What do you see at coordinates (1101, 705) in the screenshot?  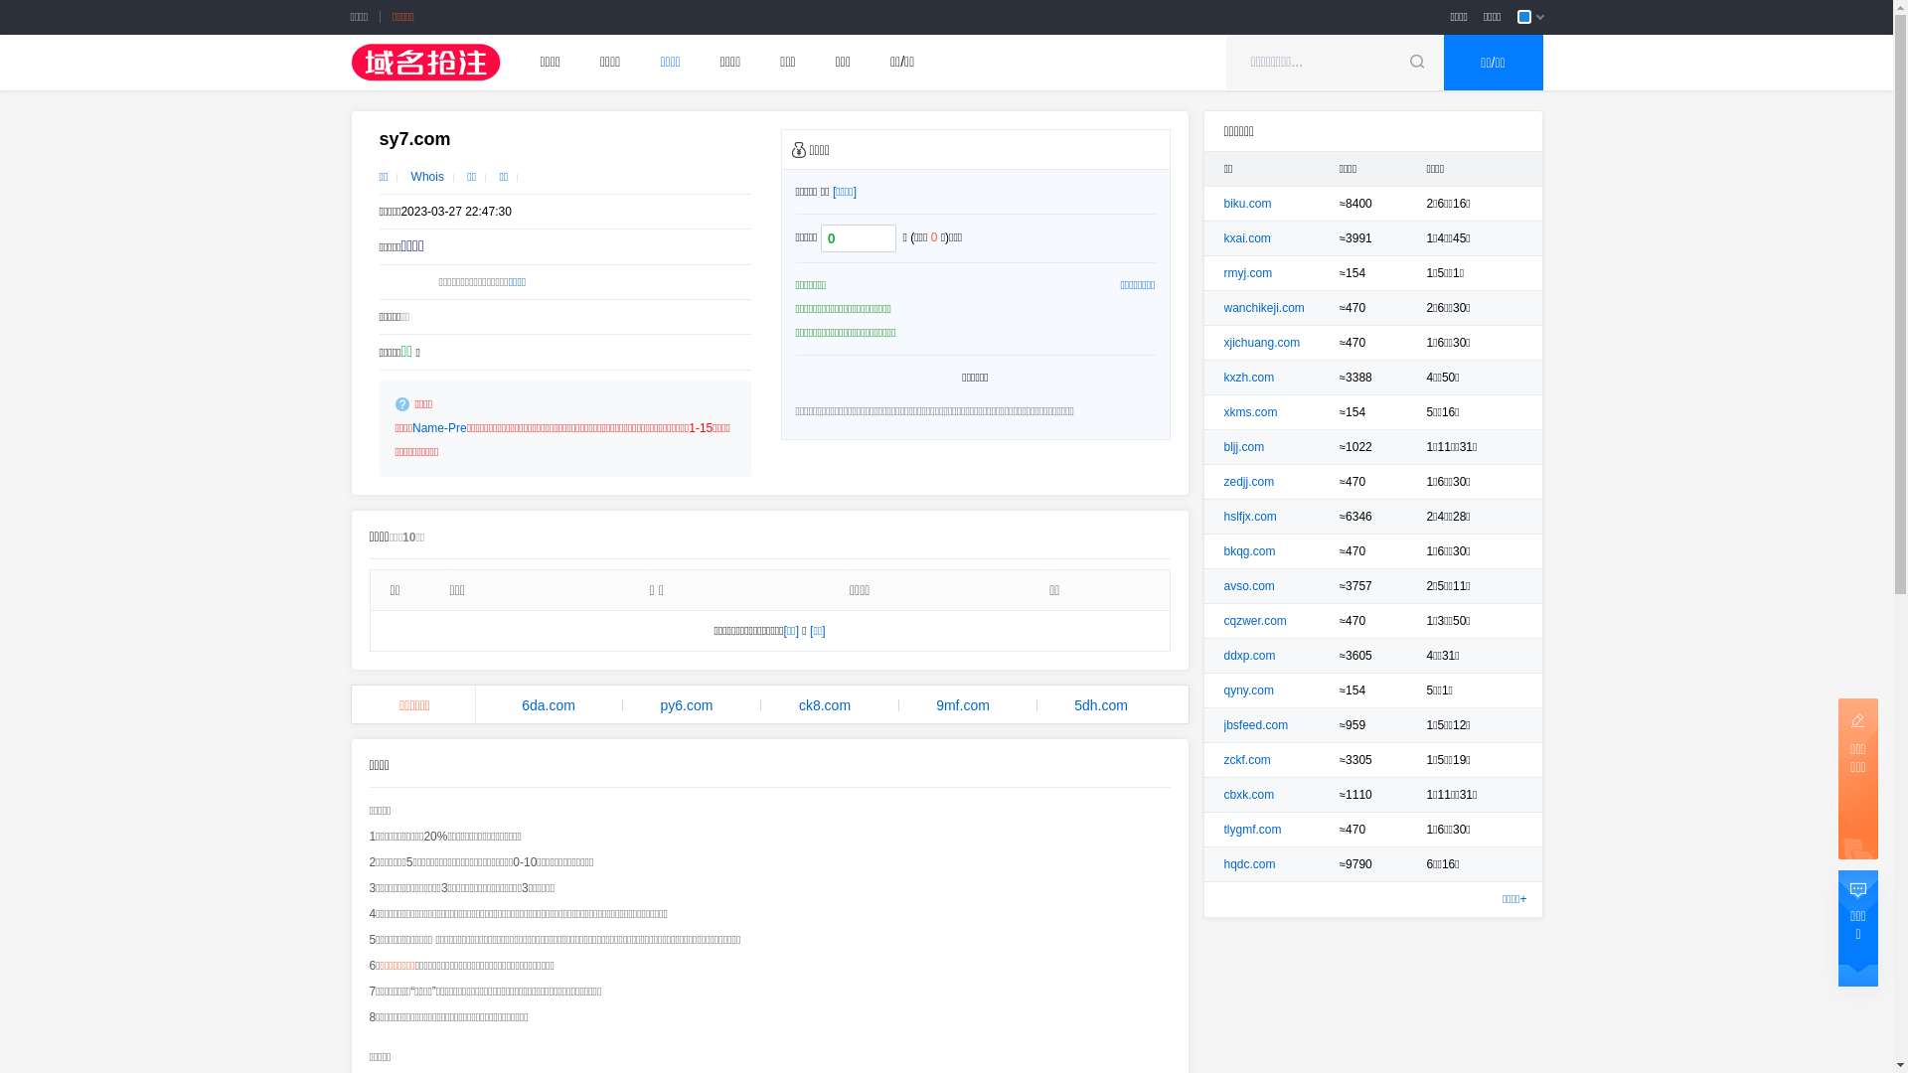 I see `5dh.com` at bounding box center [1101, 705].